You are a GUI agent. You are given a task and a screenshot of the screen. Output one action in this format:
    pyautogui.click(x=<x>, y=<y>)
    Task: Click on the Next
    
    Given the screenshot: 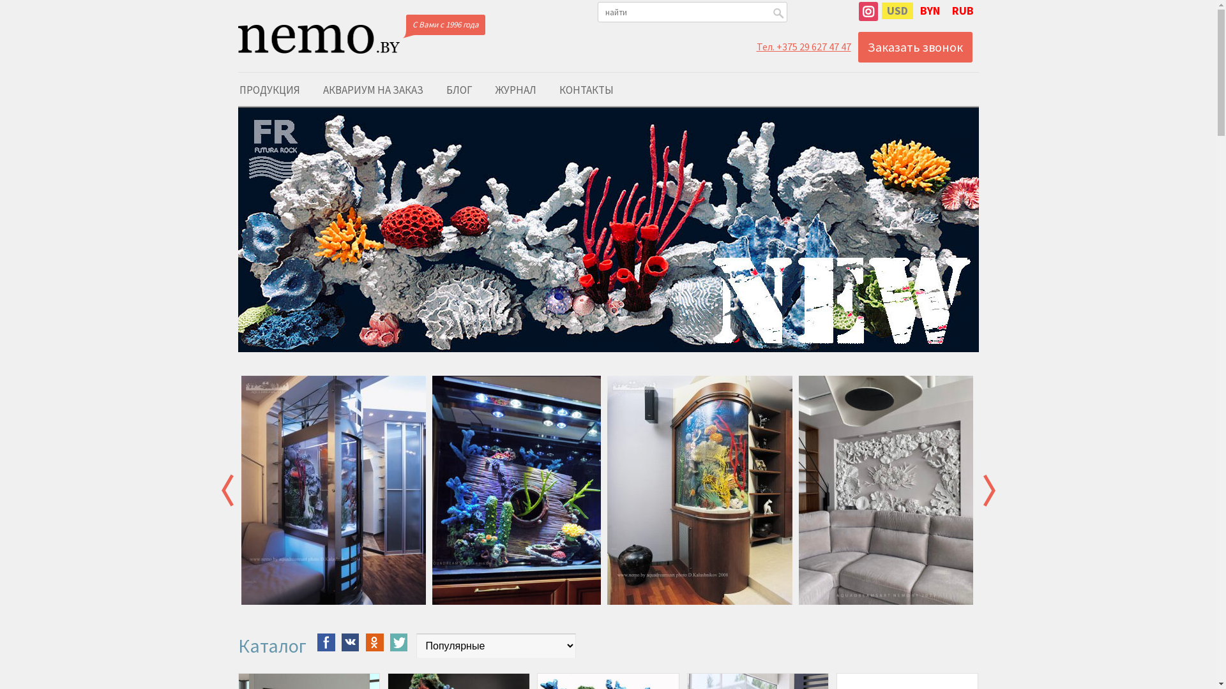 What is the action you would take?
    pyautogui.click(x=990, y=490)
    